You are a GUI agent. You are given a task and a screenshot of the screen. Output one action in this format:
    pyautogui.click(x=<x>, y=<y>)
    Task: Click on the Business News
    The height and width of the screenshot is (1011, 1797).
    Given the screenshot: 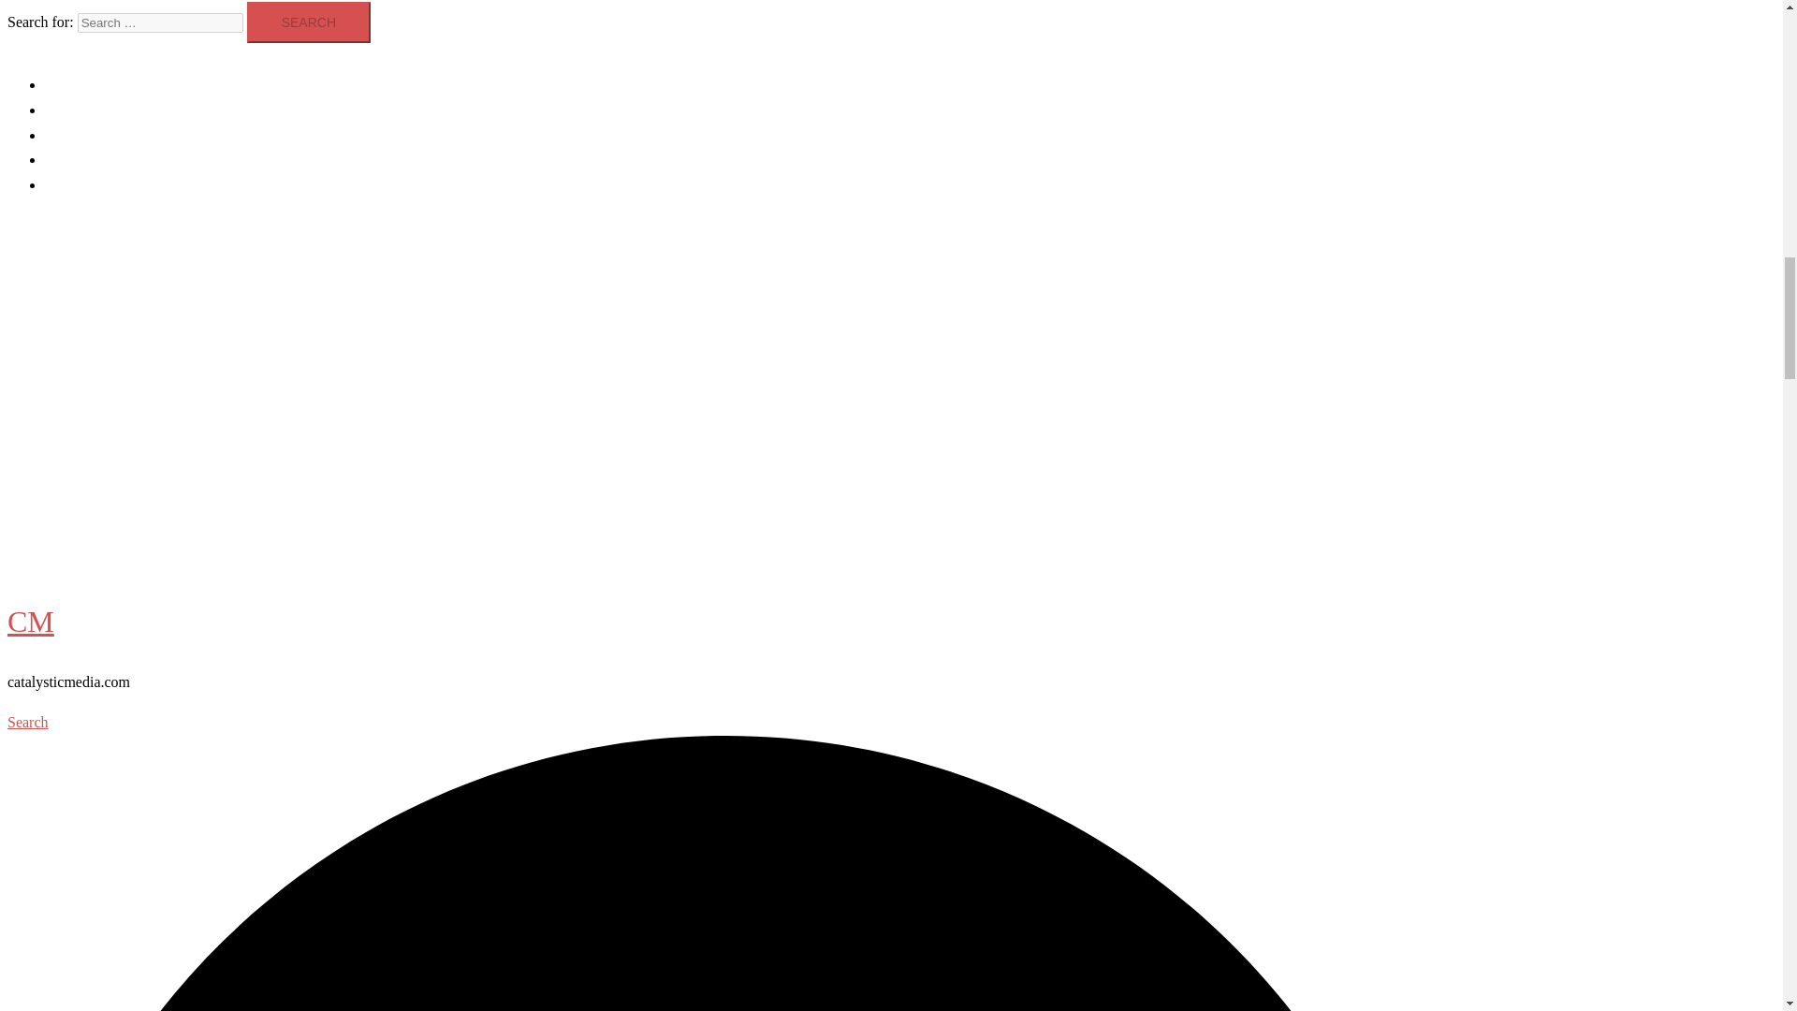 What is the action you would take?
    pyautogui.click(x=95, y=446)
    